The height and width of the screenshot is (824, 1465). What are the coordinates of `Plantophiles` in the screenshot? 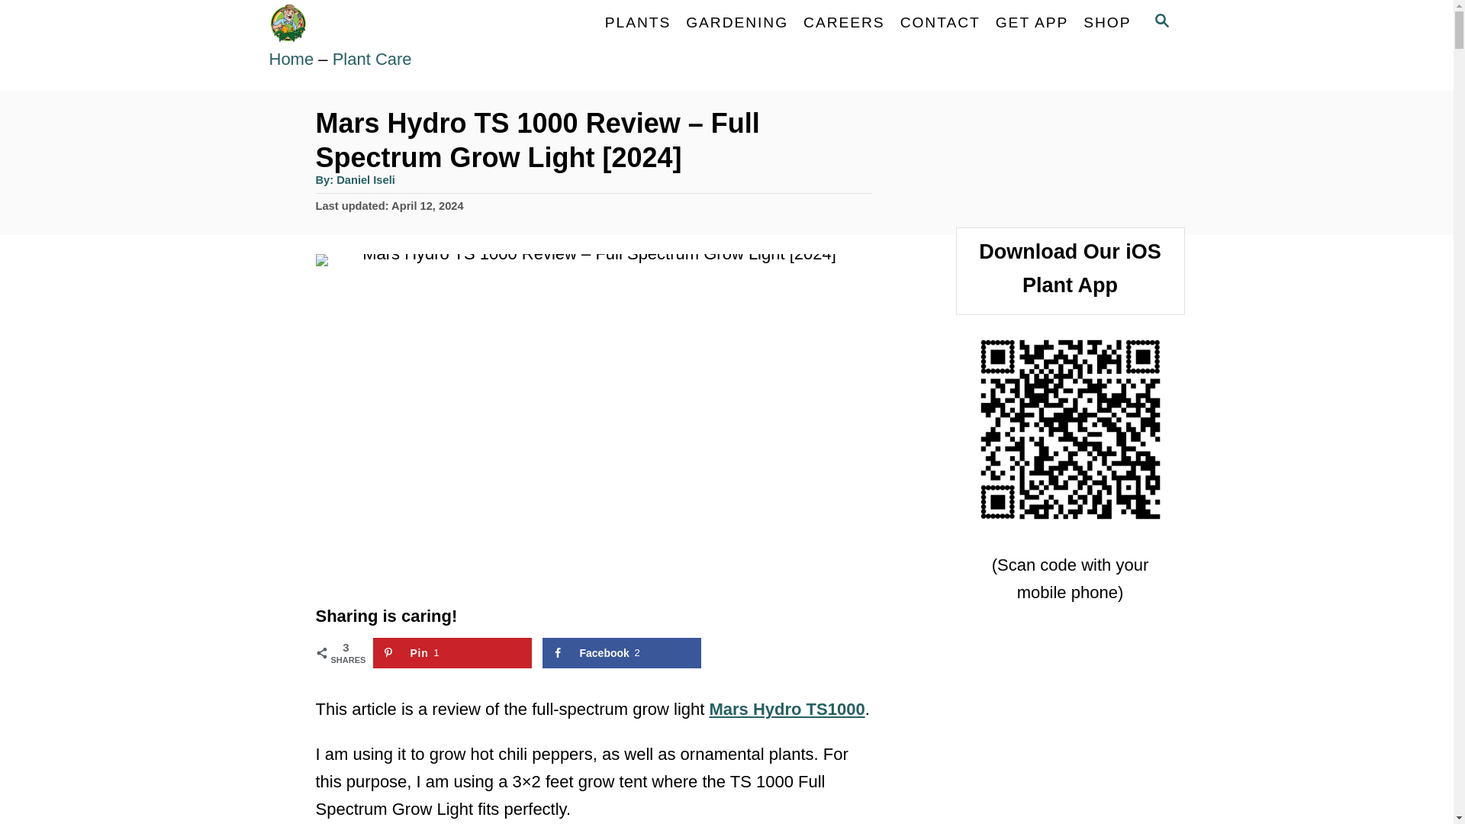 It's located at (406, 23).